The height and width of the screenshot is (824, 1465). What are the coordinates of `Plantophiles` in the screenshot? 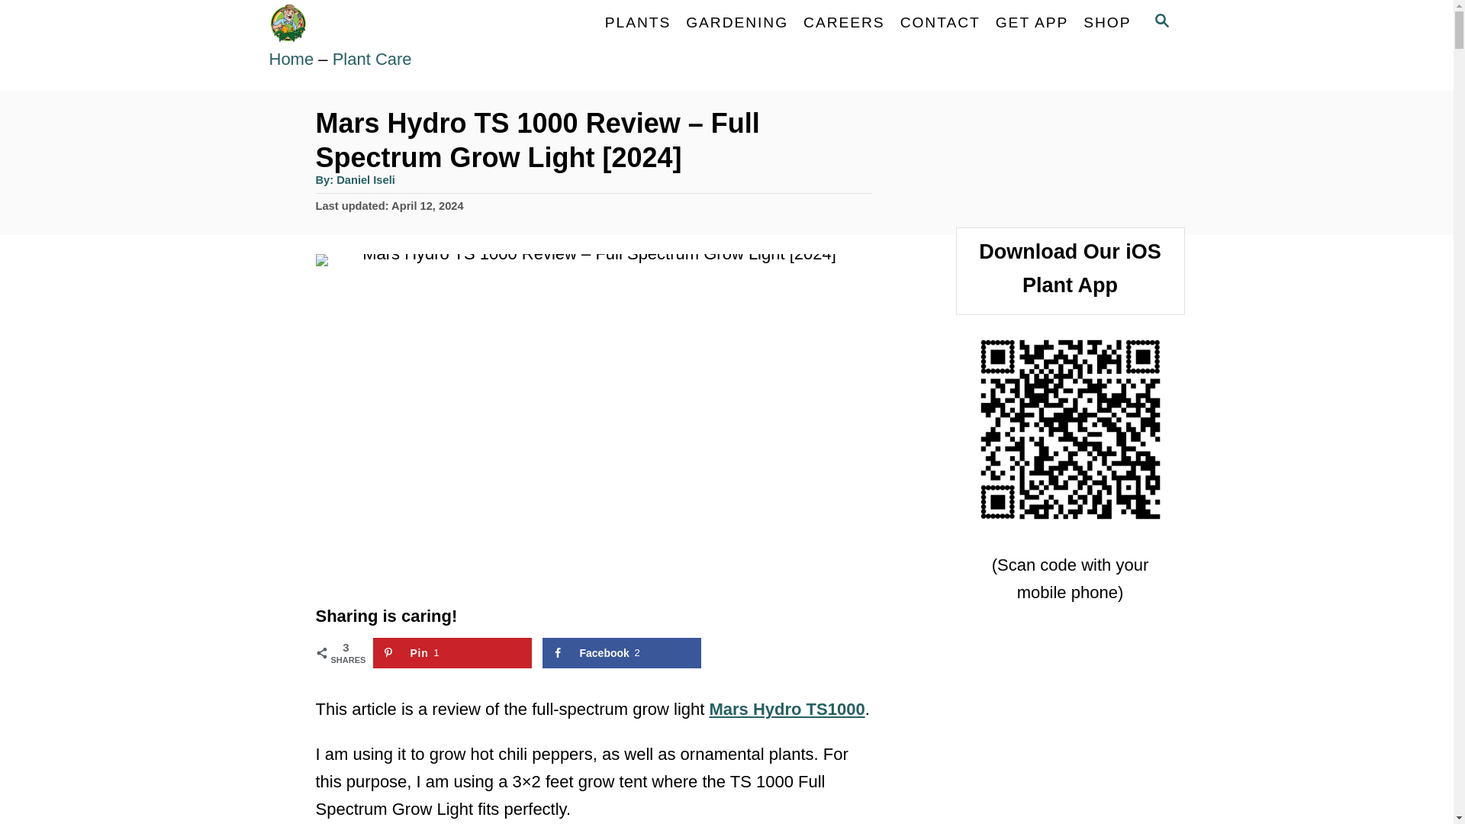 It's located at (406, 23).